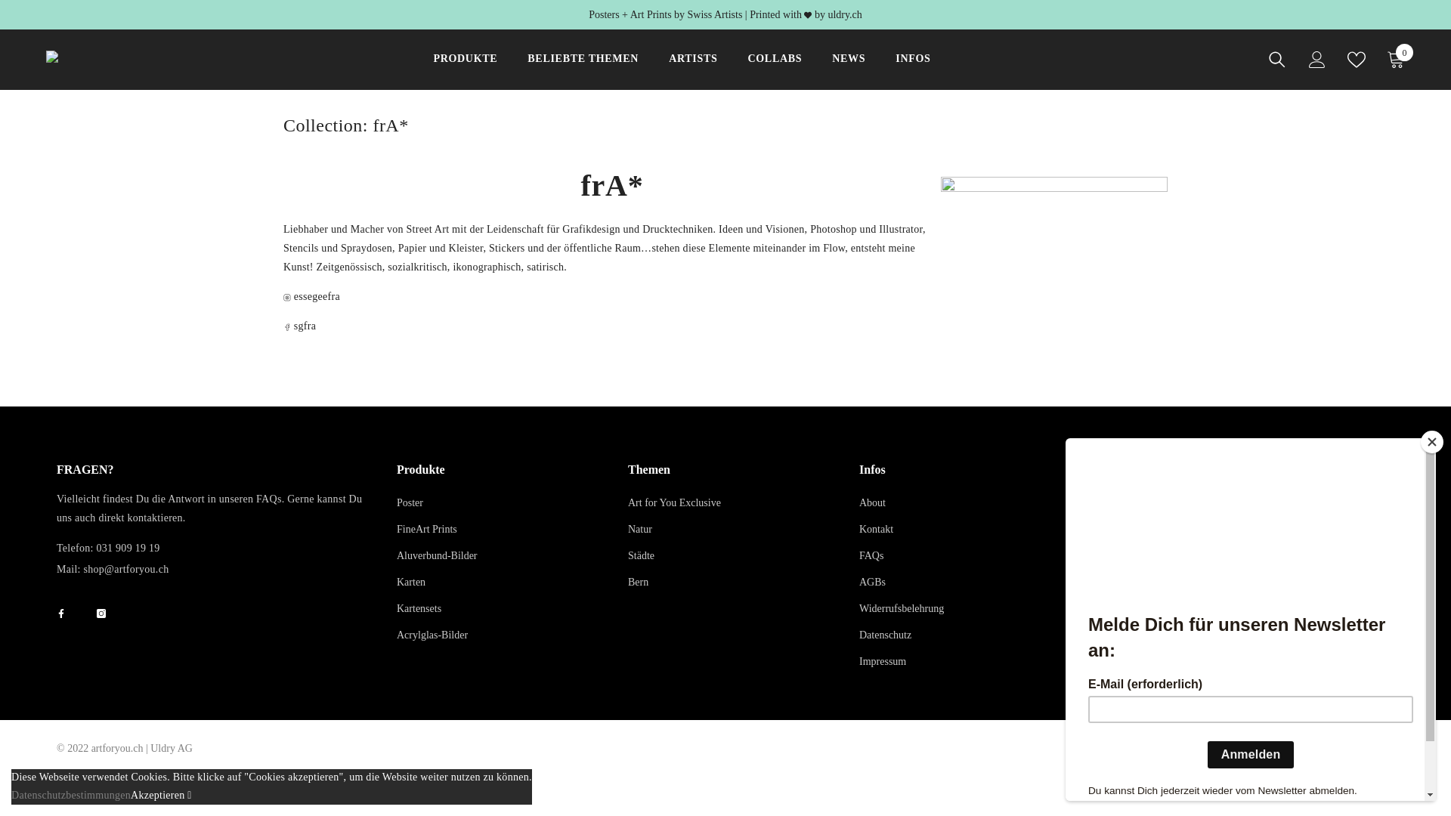 This screenshot has width=1451, height=816. What do you see at coordinates (437, 556) in the screenshot?
I see `Aluverbund-Bilder` at bounding box center [437, 556].